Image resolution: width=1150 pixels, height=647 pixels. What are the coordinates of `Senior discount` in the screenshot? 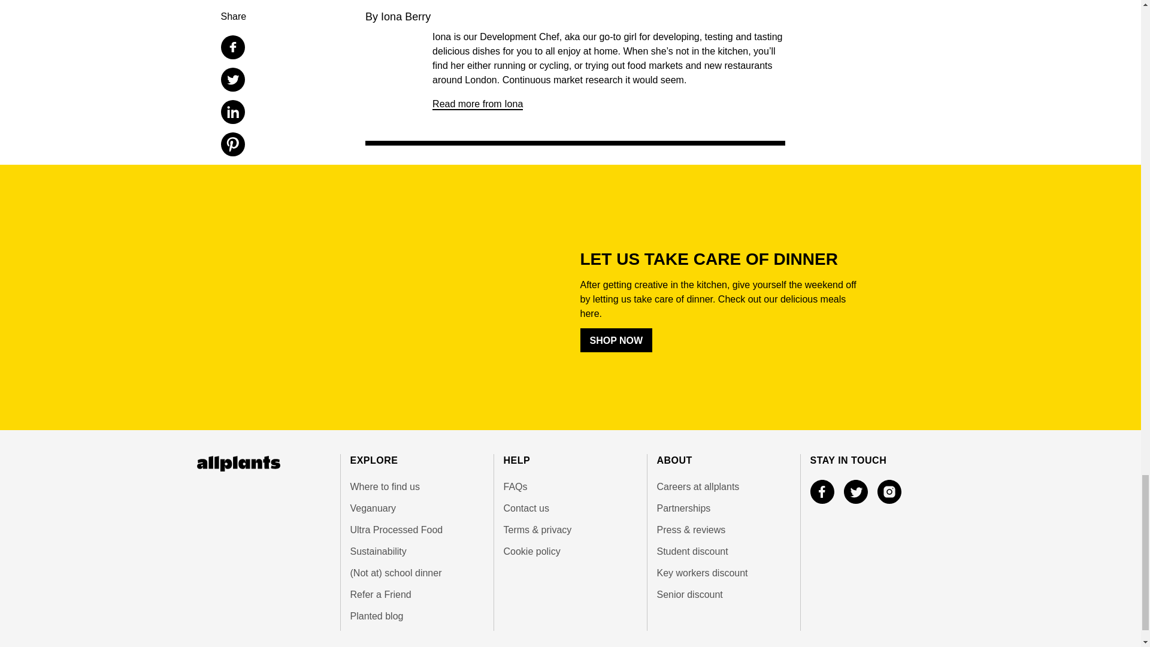 It's located at (724, 594).